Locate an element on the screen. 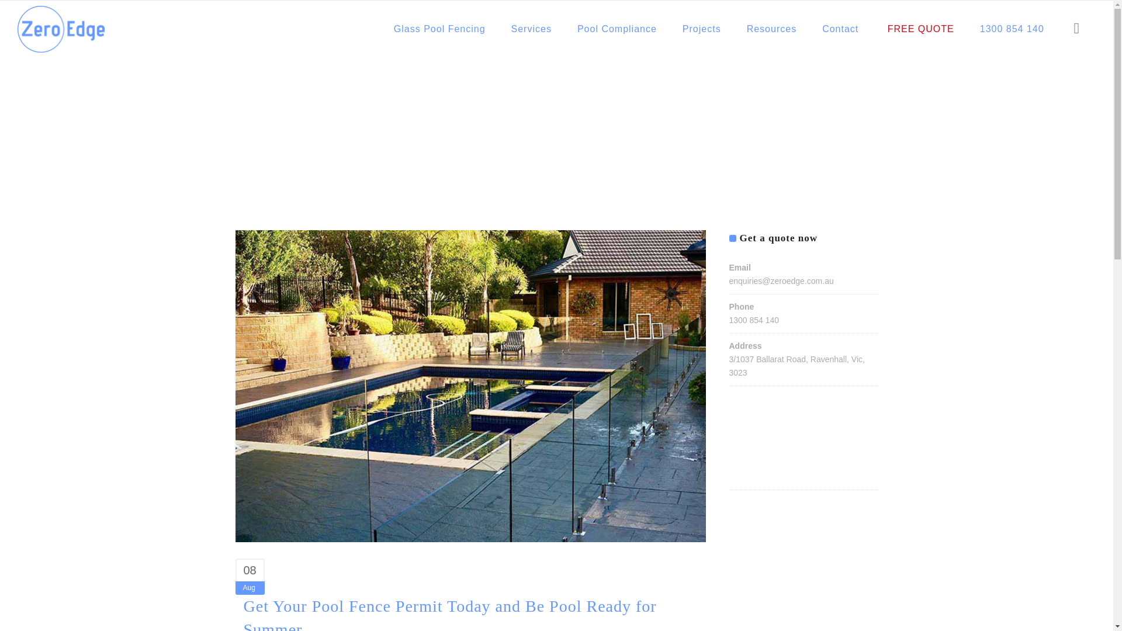  Contact is located at coordinates (840, 29).